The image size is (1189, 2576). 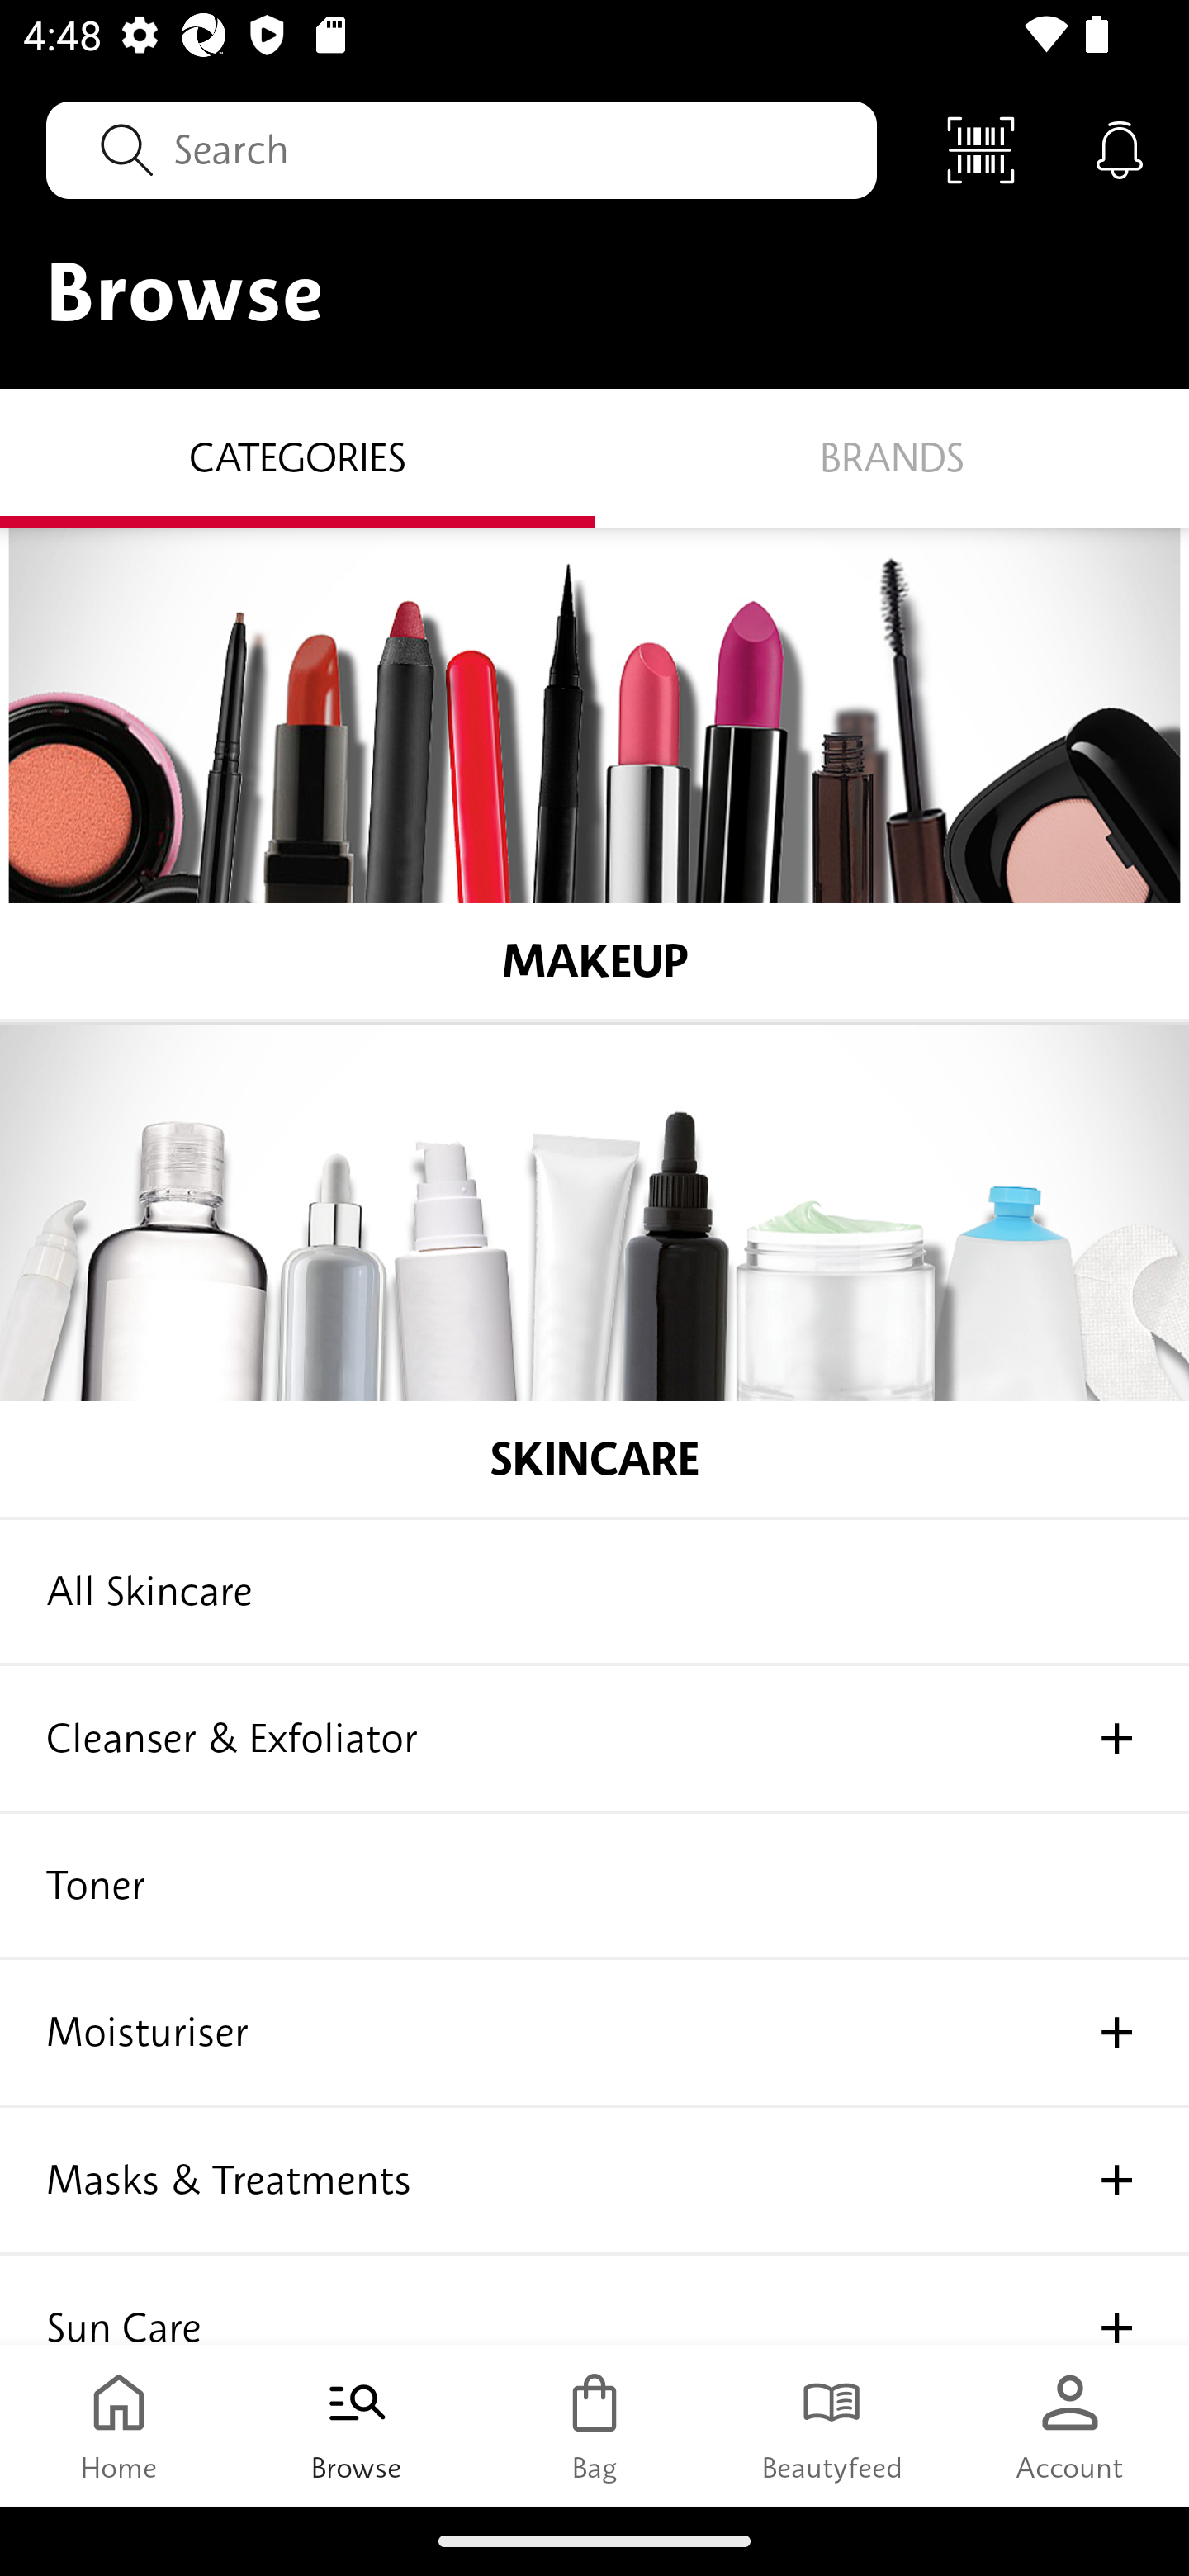 What do you see at coordinates (594, 2300) in the screenshot?
I see `Sun Care` at bounding box center [594, 2300].